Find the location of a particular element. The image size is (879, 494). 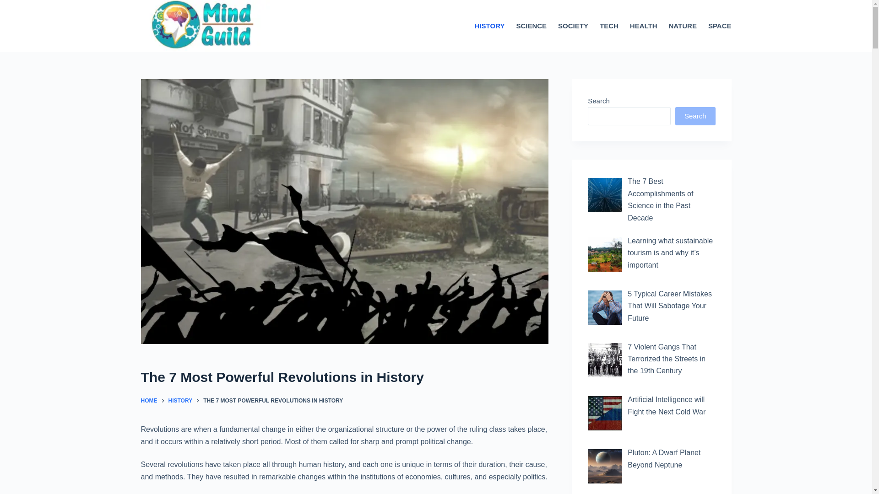

The 7 Most Powerful Revolutions in History is located at coordinates (344, 377).